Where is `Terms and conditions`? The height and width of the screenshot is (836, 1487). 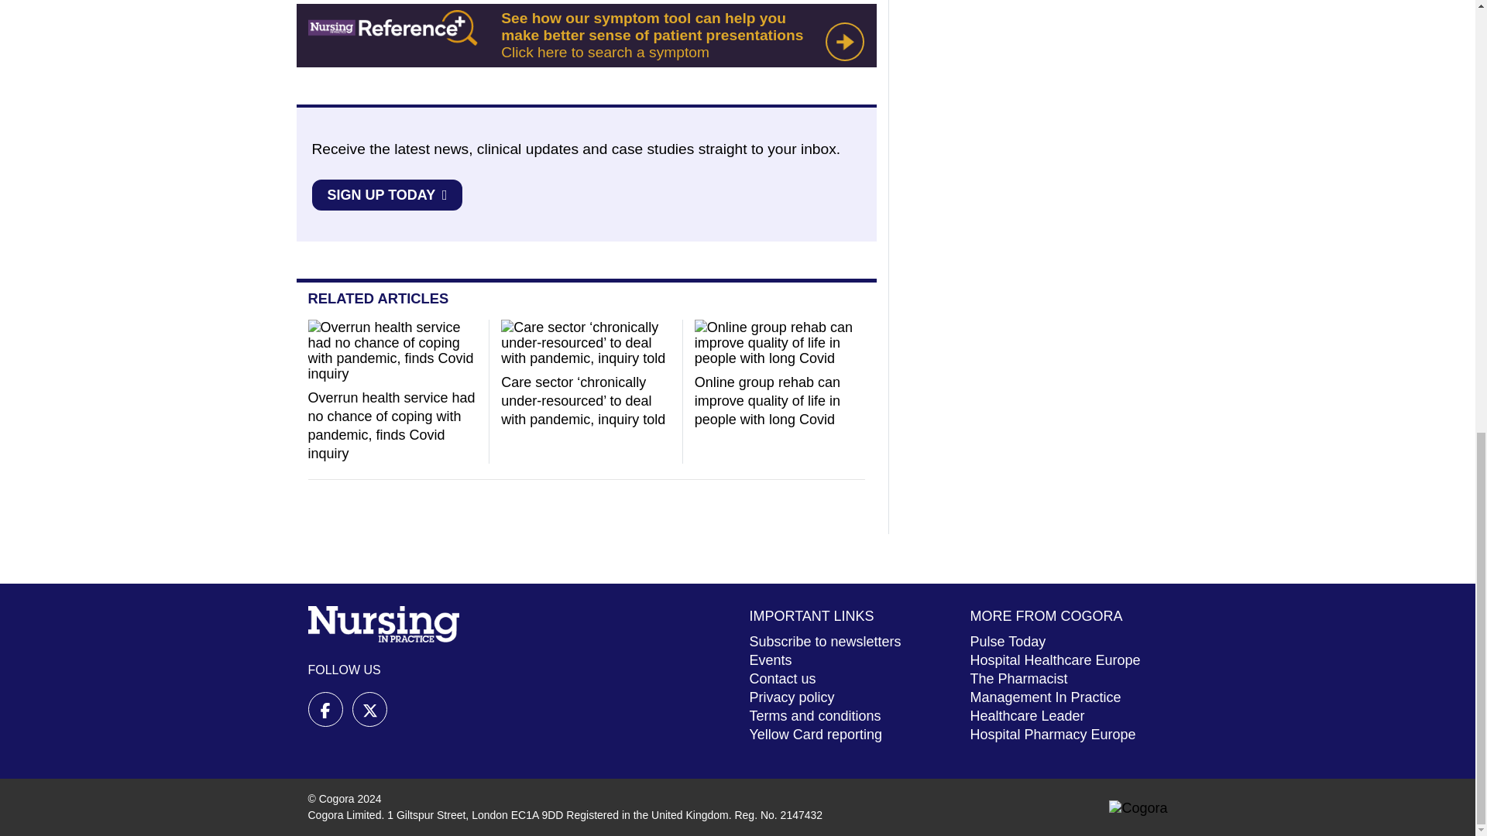
Terms and conditions is located at coordinates (815, 715).